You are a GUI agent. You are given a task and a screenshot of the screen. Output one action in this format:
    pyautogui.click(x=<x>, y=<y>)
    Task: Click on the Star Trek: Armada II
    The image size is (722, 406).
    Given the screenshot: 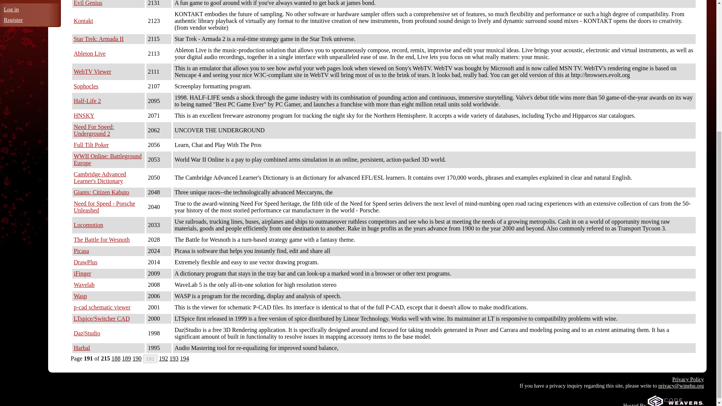 What is the action you would take?
    pyautogui.click(x=99, y=39)
    